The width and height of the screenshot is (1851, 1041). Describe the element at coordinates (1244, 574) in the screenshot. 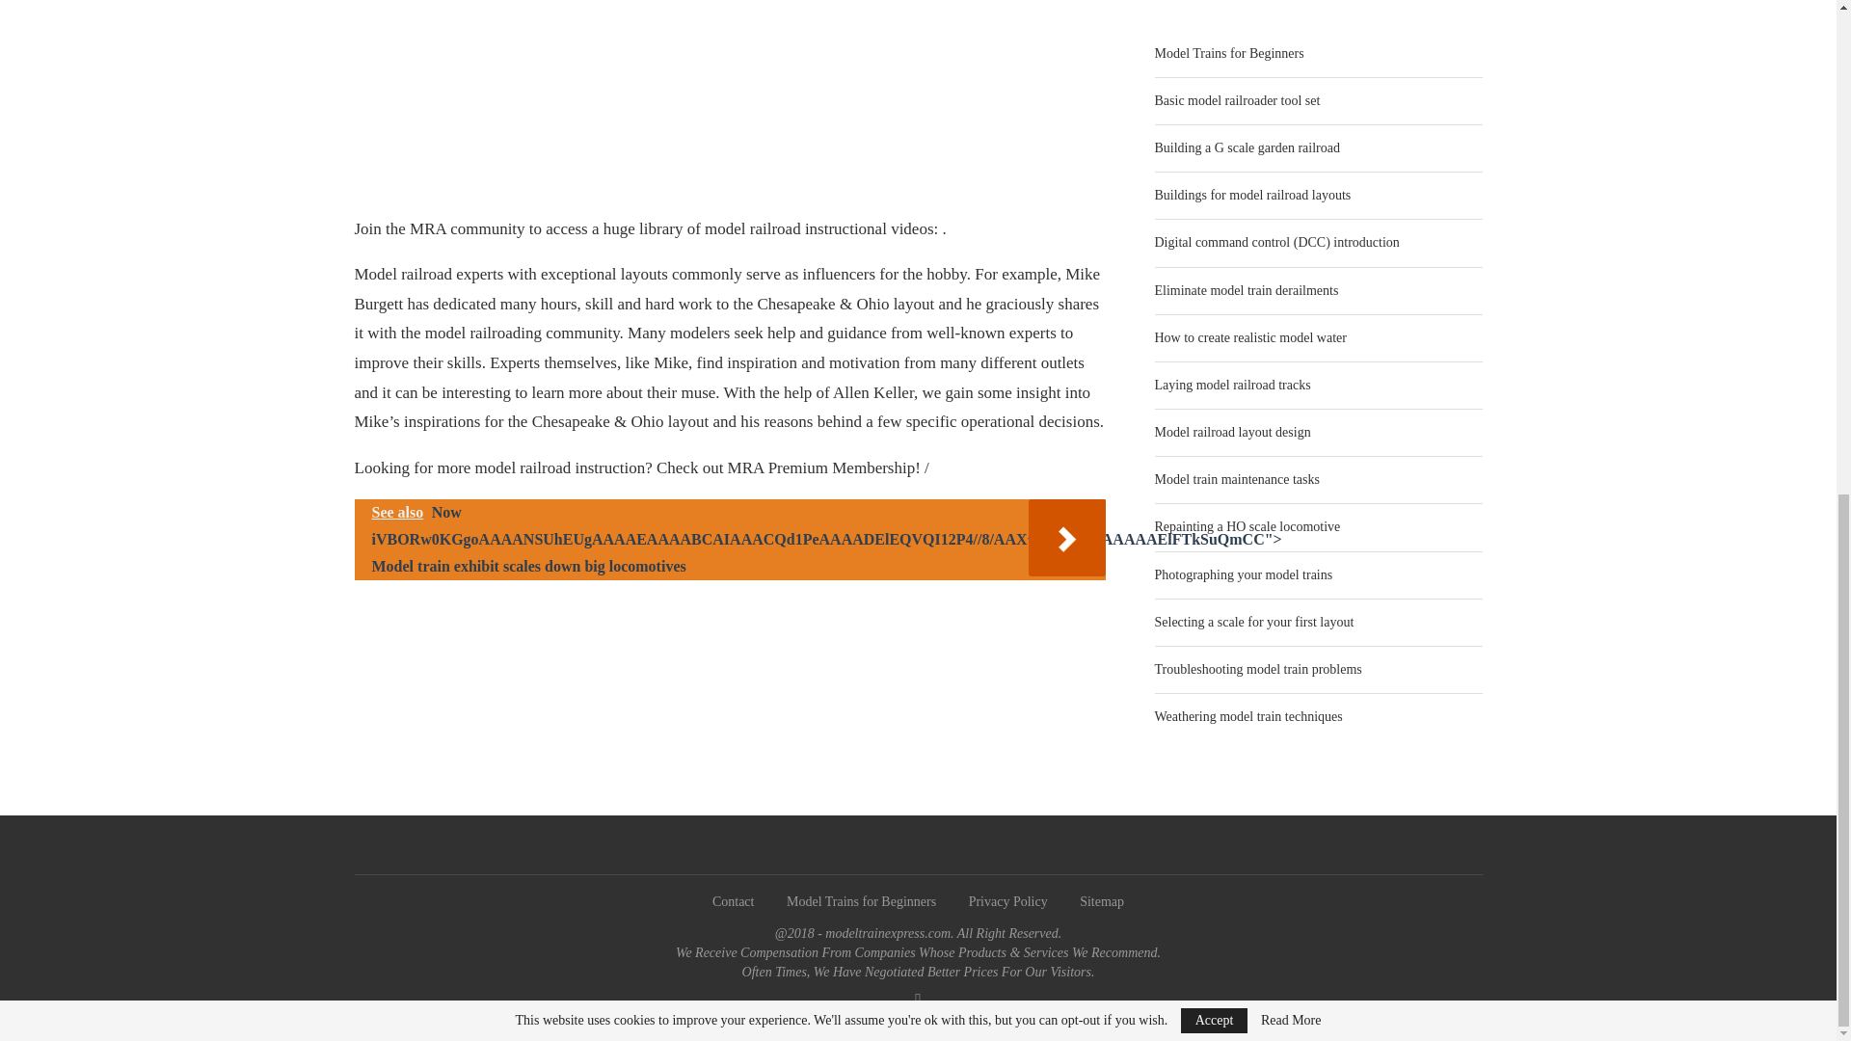

I see `Photographing your model trains` at that location.